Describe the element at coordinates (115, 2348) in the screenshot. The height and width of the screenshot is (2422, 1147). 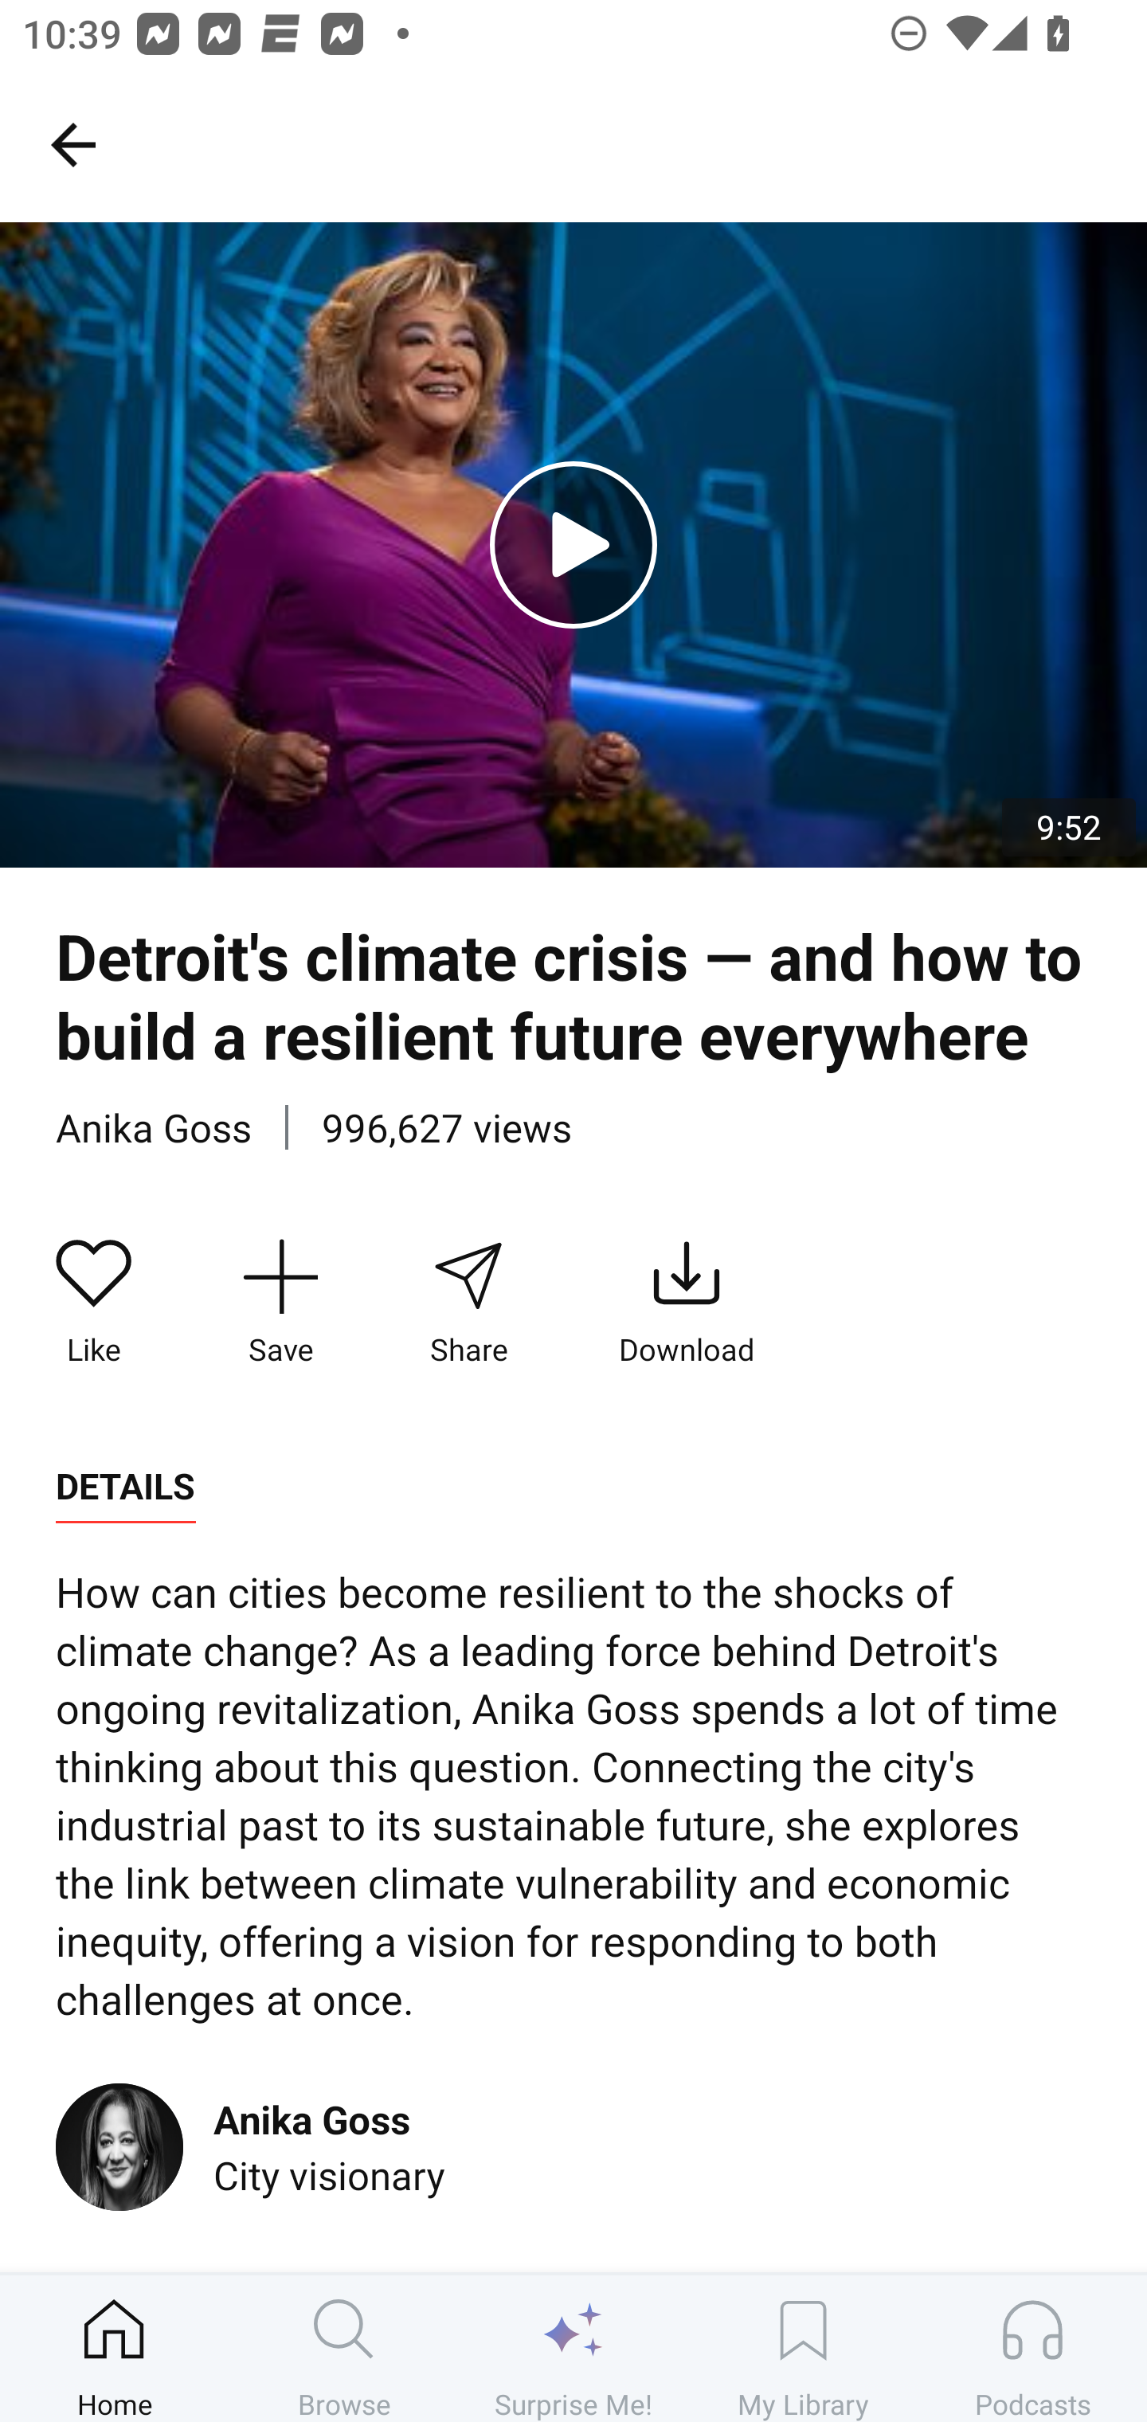
I see `Home` at that location.